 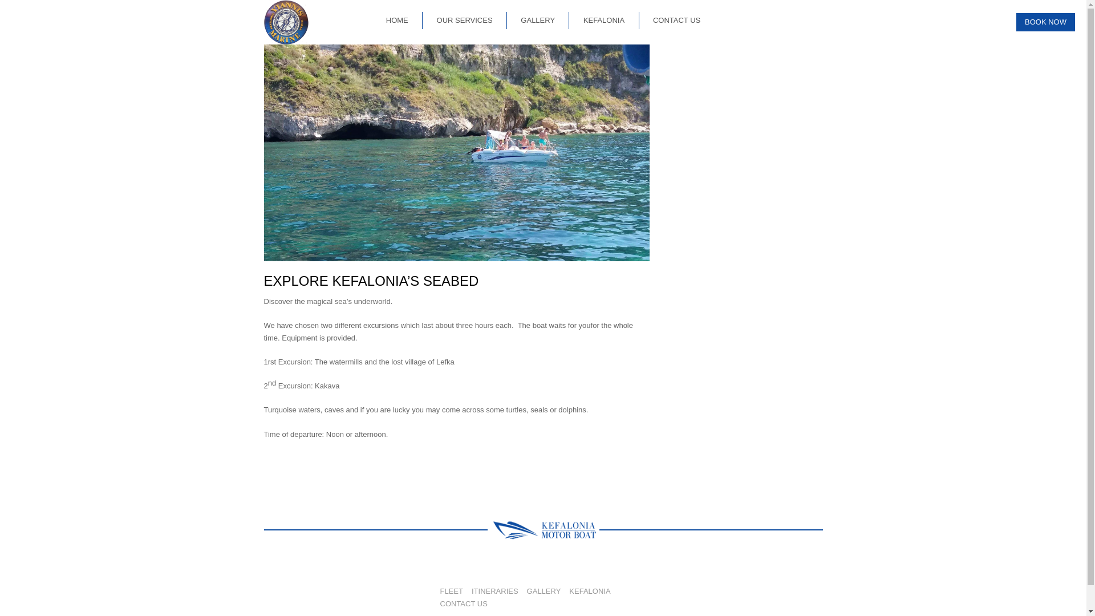 What do you see at coordinates (452, 591) in the screenshot?
I see `FLEET` at bounding box center [452, 591].